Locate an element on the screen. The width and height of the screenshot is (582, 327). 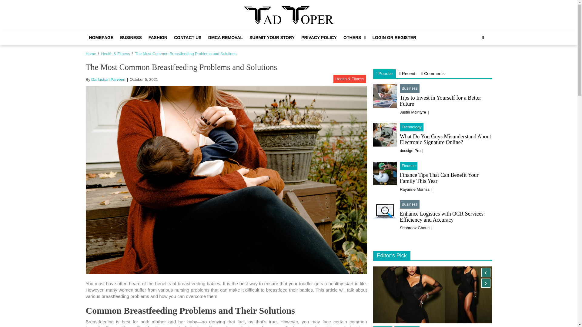
LOGIN OR REGISTER is located at coordinates (394, 38).